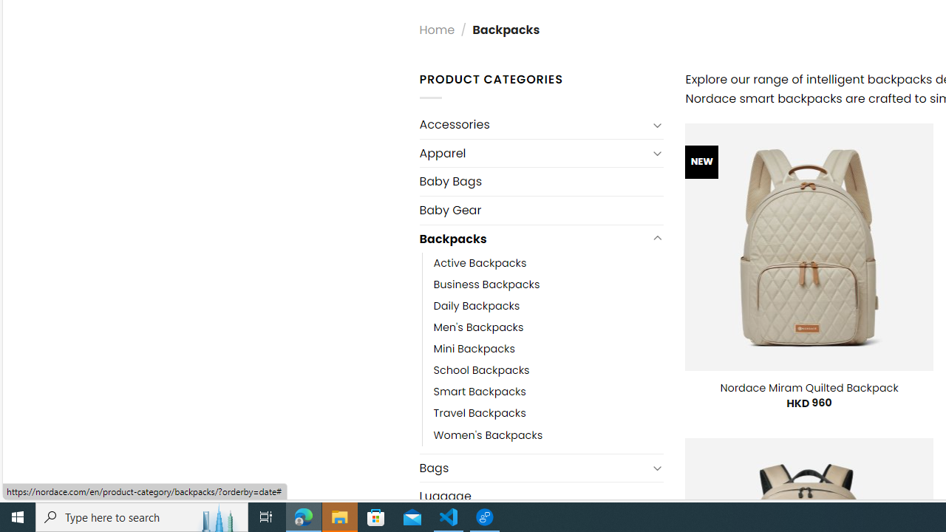 The image size is (946, 532). Describe the element at coordinates (548, 414) in the screenshot. I see `Travel Backpacks` at that location.